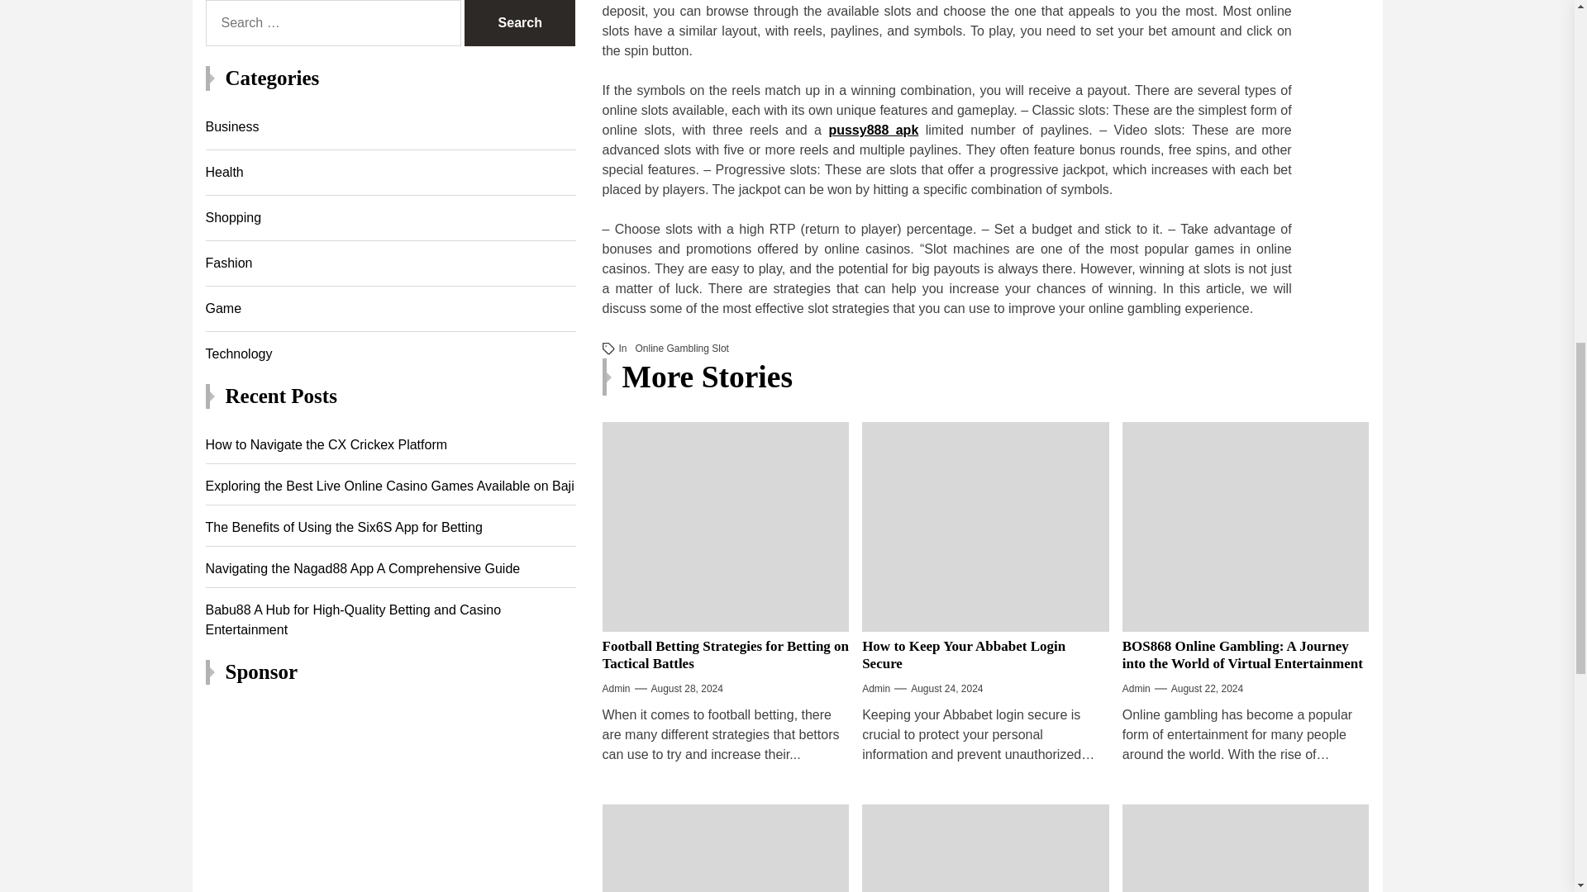  Describe the element at coordinates (873, 130) in the screenshot. I see `pussy888 apk` at that location.